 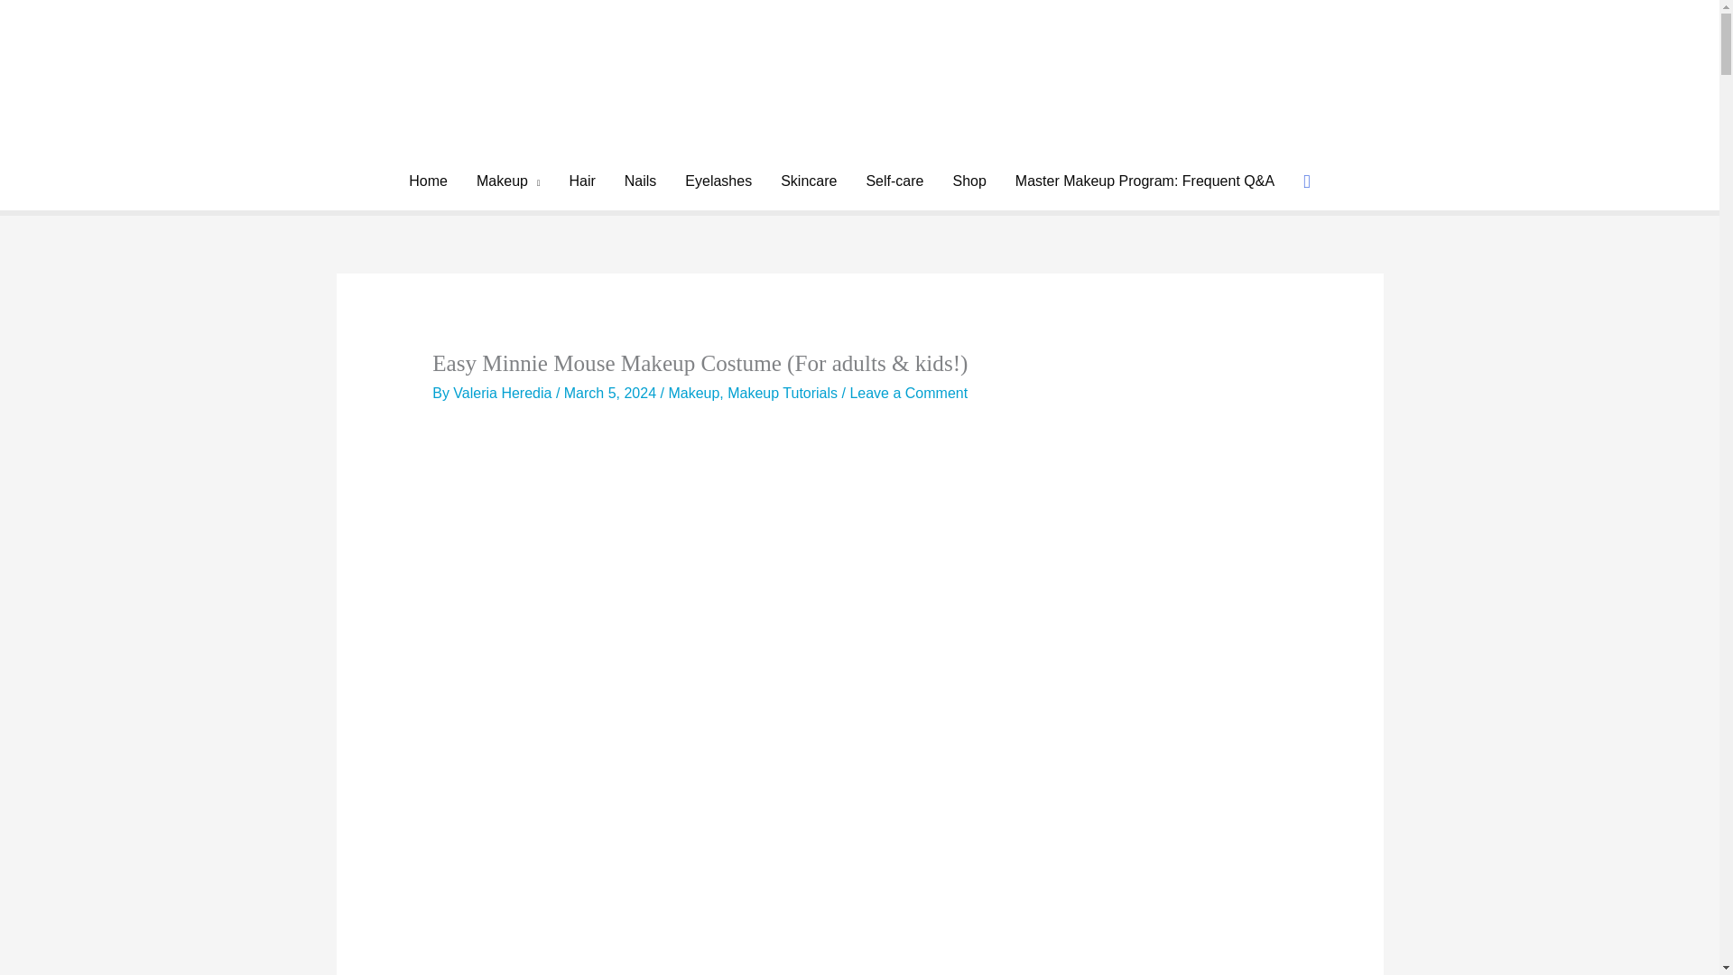 I want to click on View all posts by Valeria Heredia, so click(x=504, y=392).